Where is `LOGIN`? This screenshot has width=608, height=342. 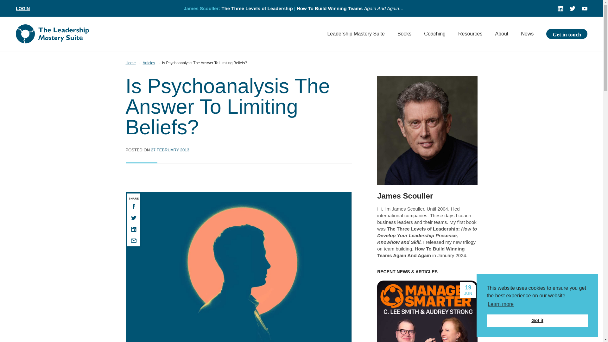
LOGIN is located at coordinates (23, 8).